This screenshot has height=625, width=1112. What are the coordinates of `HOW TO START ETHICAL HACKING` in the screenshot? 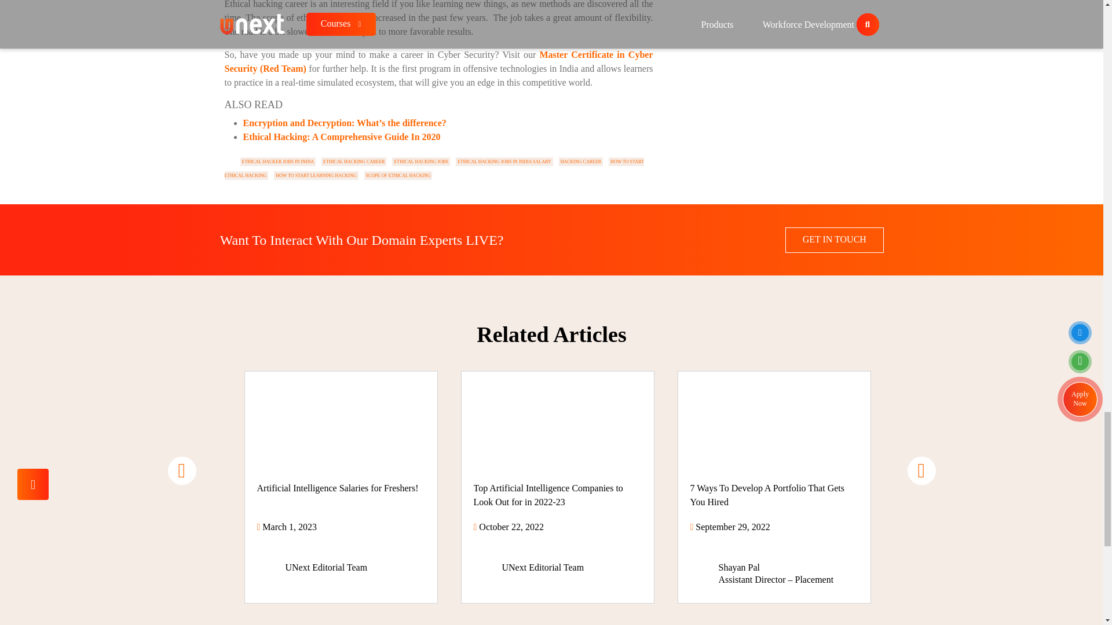 It's located at (434, 169).